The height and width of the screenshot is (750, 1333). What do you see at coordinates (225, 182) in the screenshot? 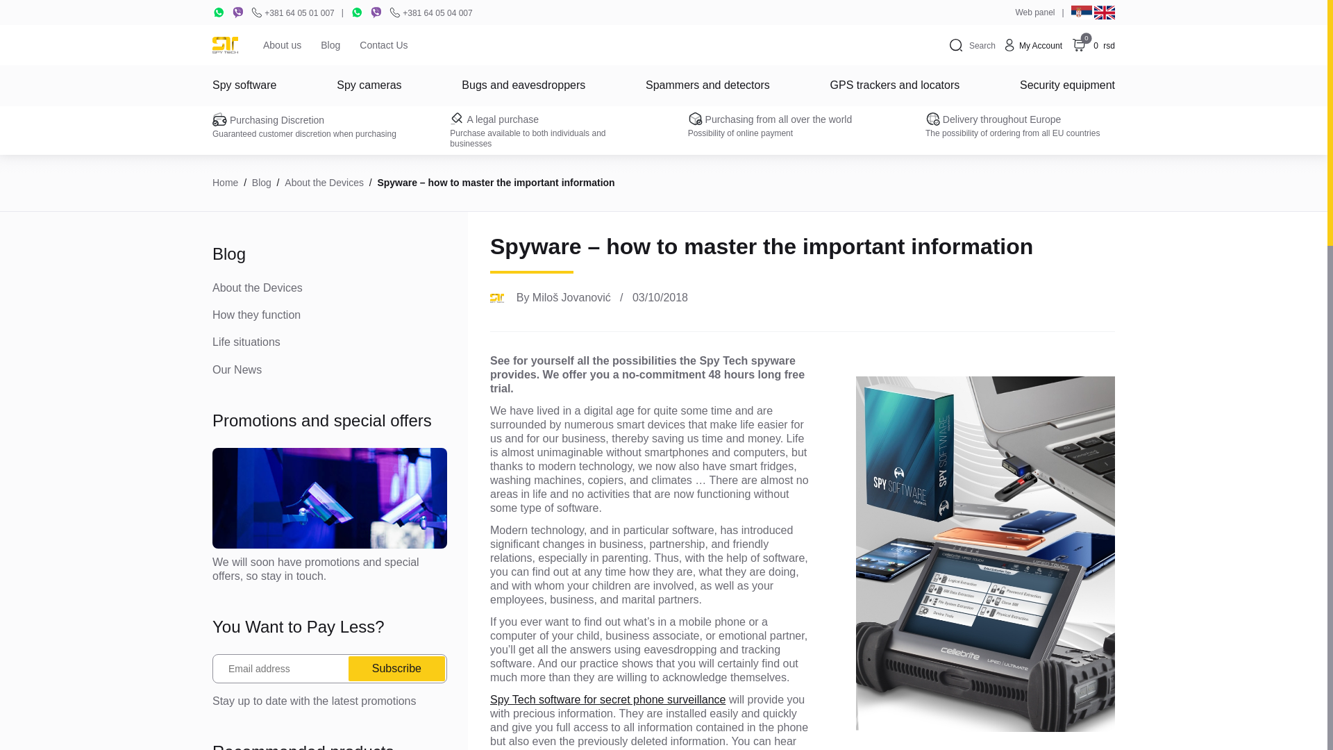
I see `Blog` at bounding box center [225, 182].